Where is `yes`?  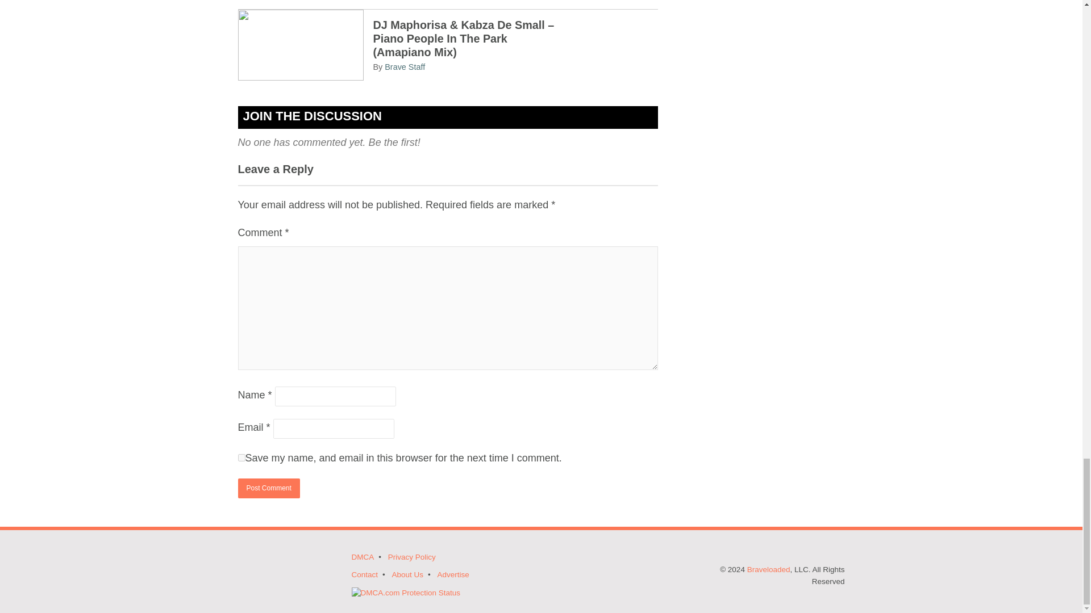
yes is located at coordinates (241, 457).